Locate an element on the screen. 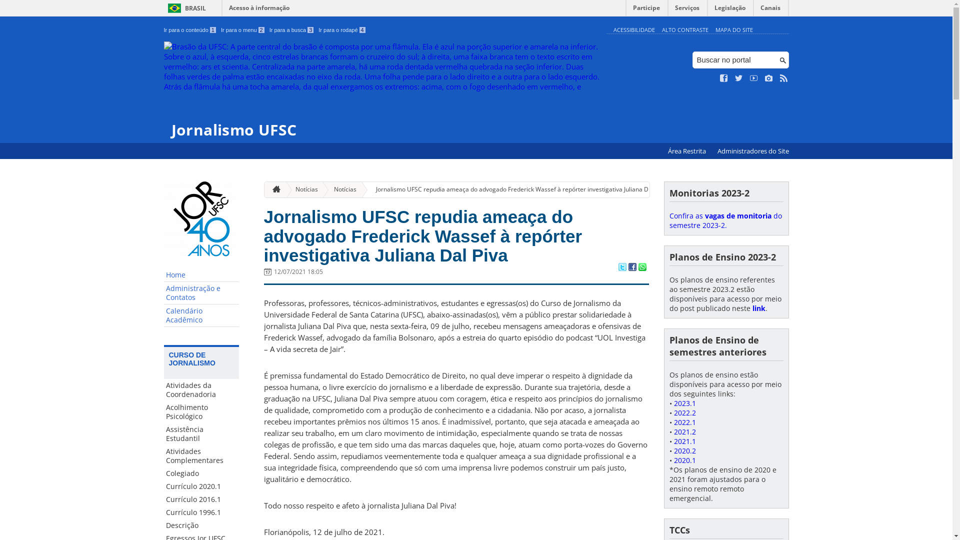 The width and height of the screenshot is (960, 540). Ir para a busca 3 is located at coordinates (292, 30).